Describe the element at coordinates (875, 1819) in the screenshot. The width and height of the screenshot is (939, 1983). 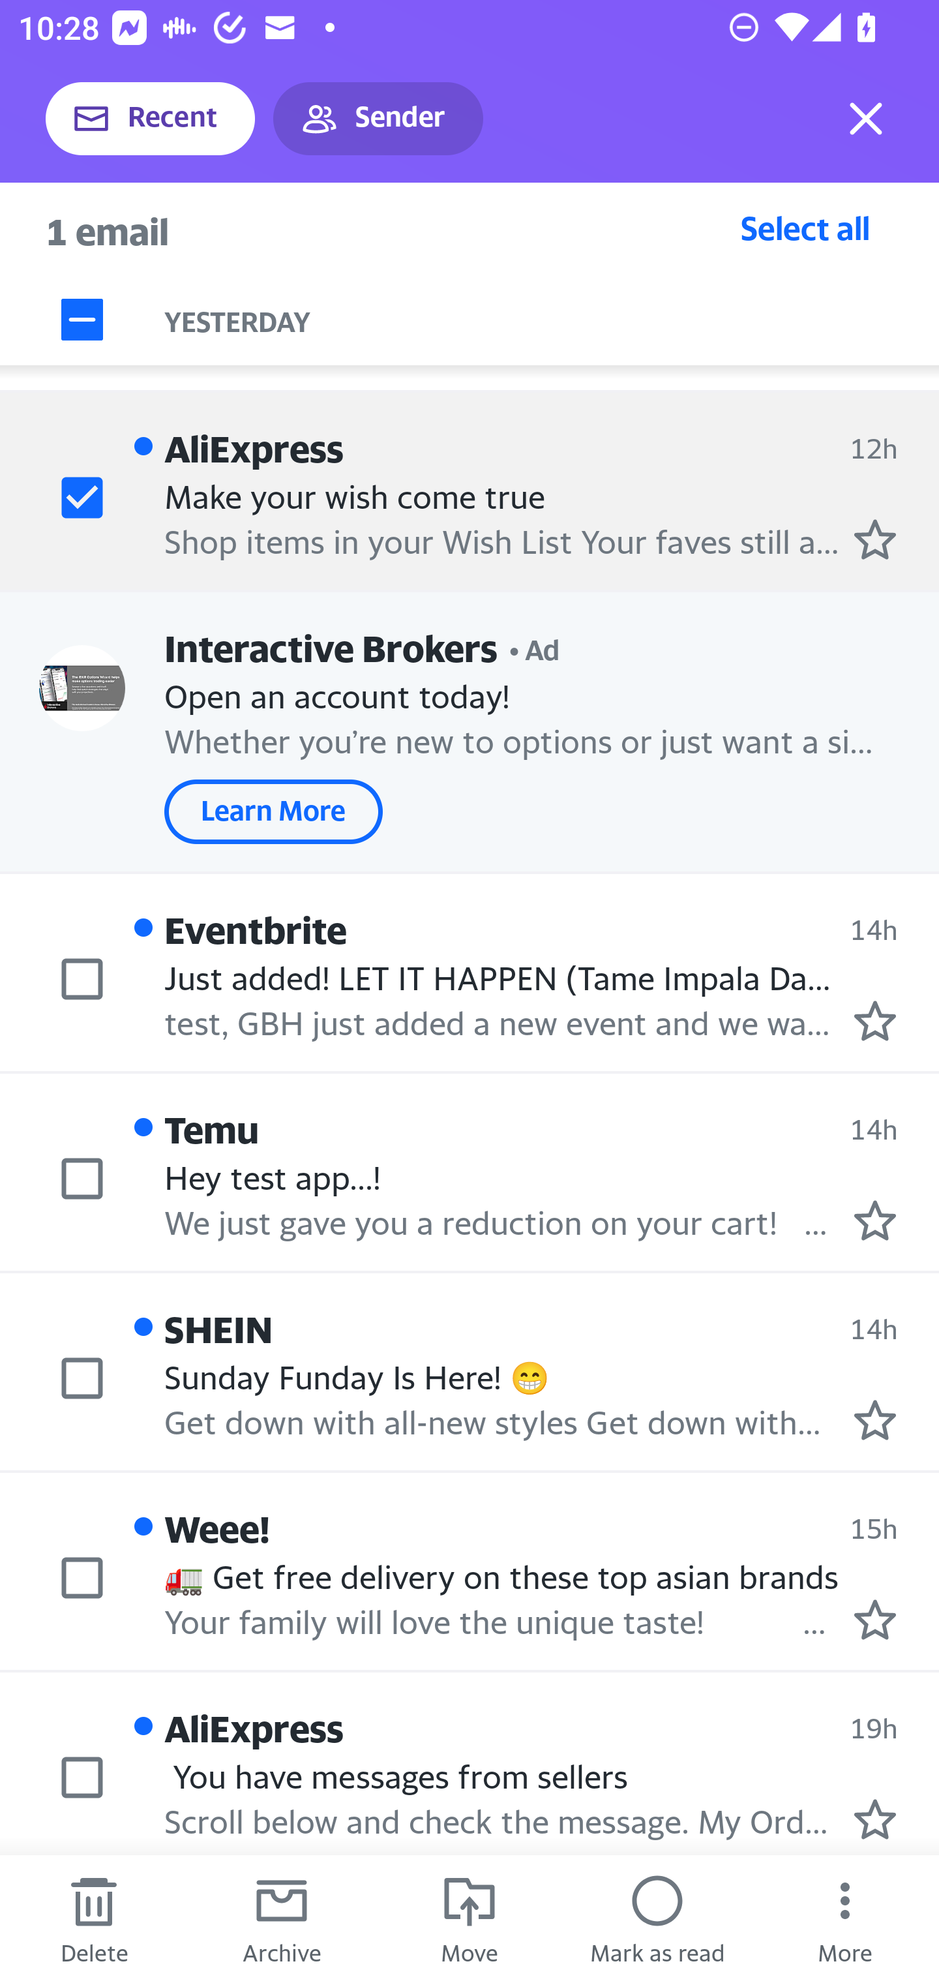
I see `Mark as starred.` at that location.